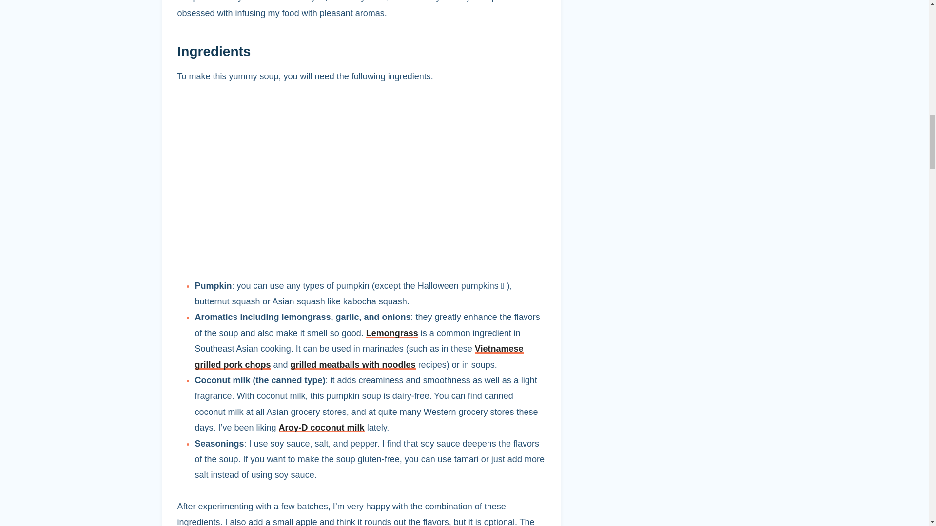 The height and width of the screenshot is (526, 936). Describe the element at coordinates (359, 357) in the screenshot. I see `Vietnamese grilled pork chops` at that location.